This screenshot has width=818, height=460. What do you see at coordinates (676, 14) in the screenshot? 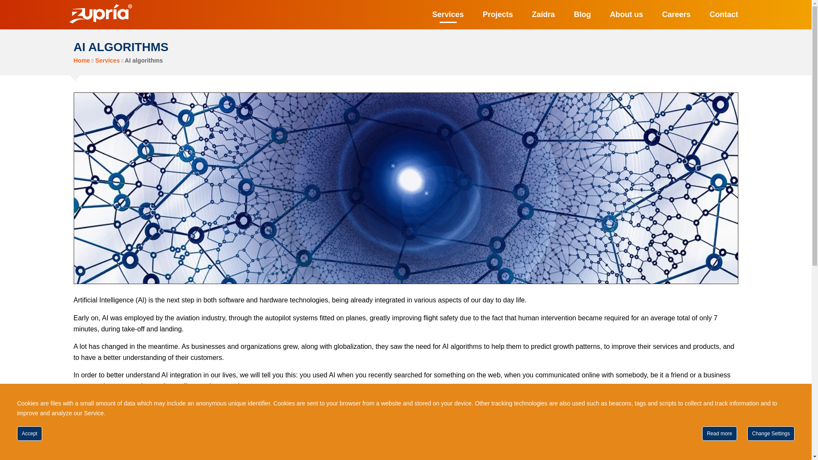
I see `Careers` at bounding box center [676, 14].